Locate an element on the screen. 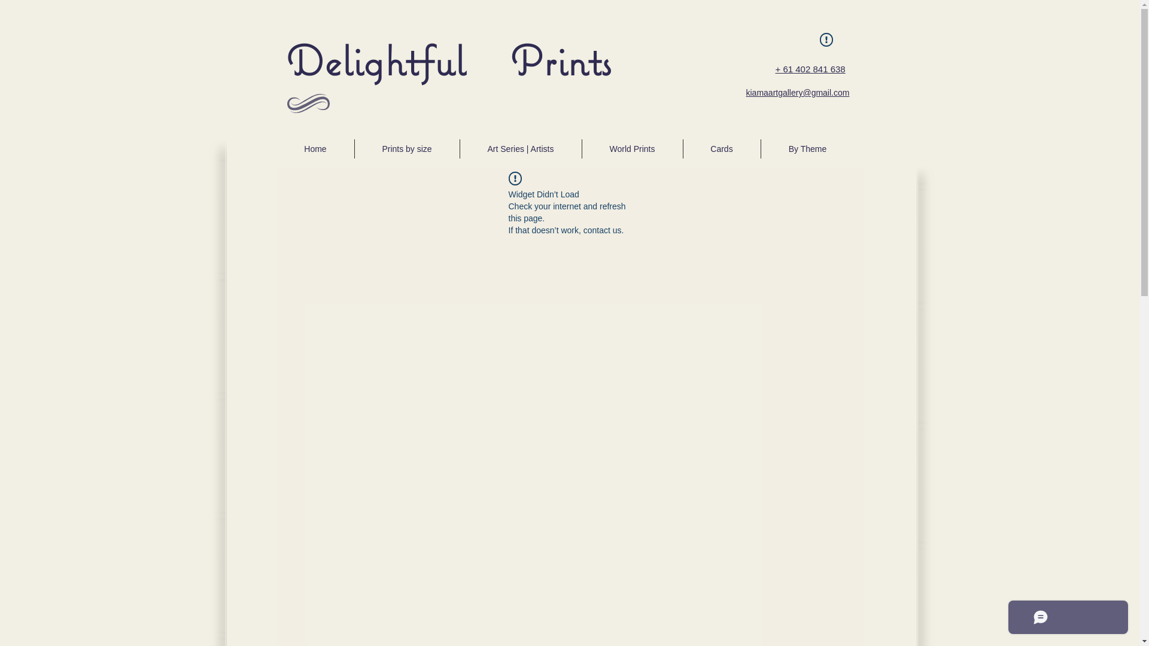  Prints by size is located at coordinates (407, 149).